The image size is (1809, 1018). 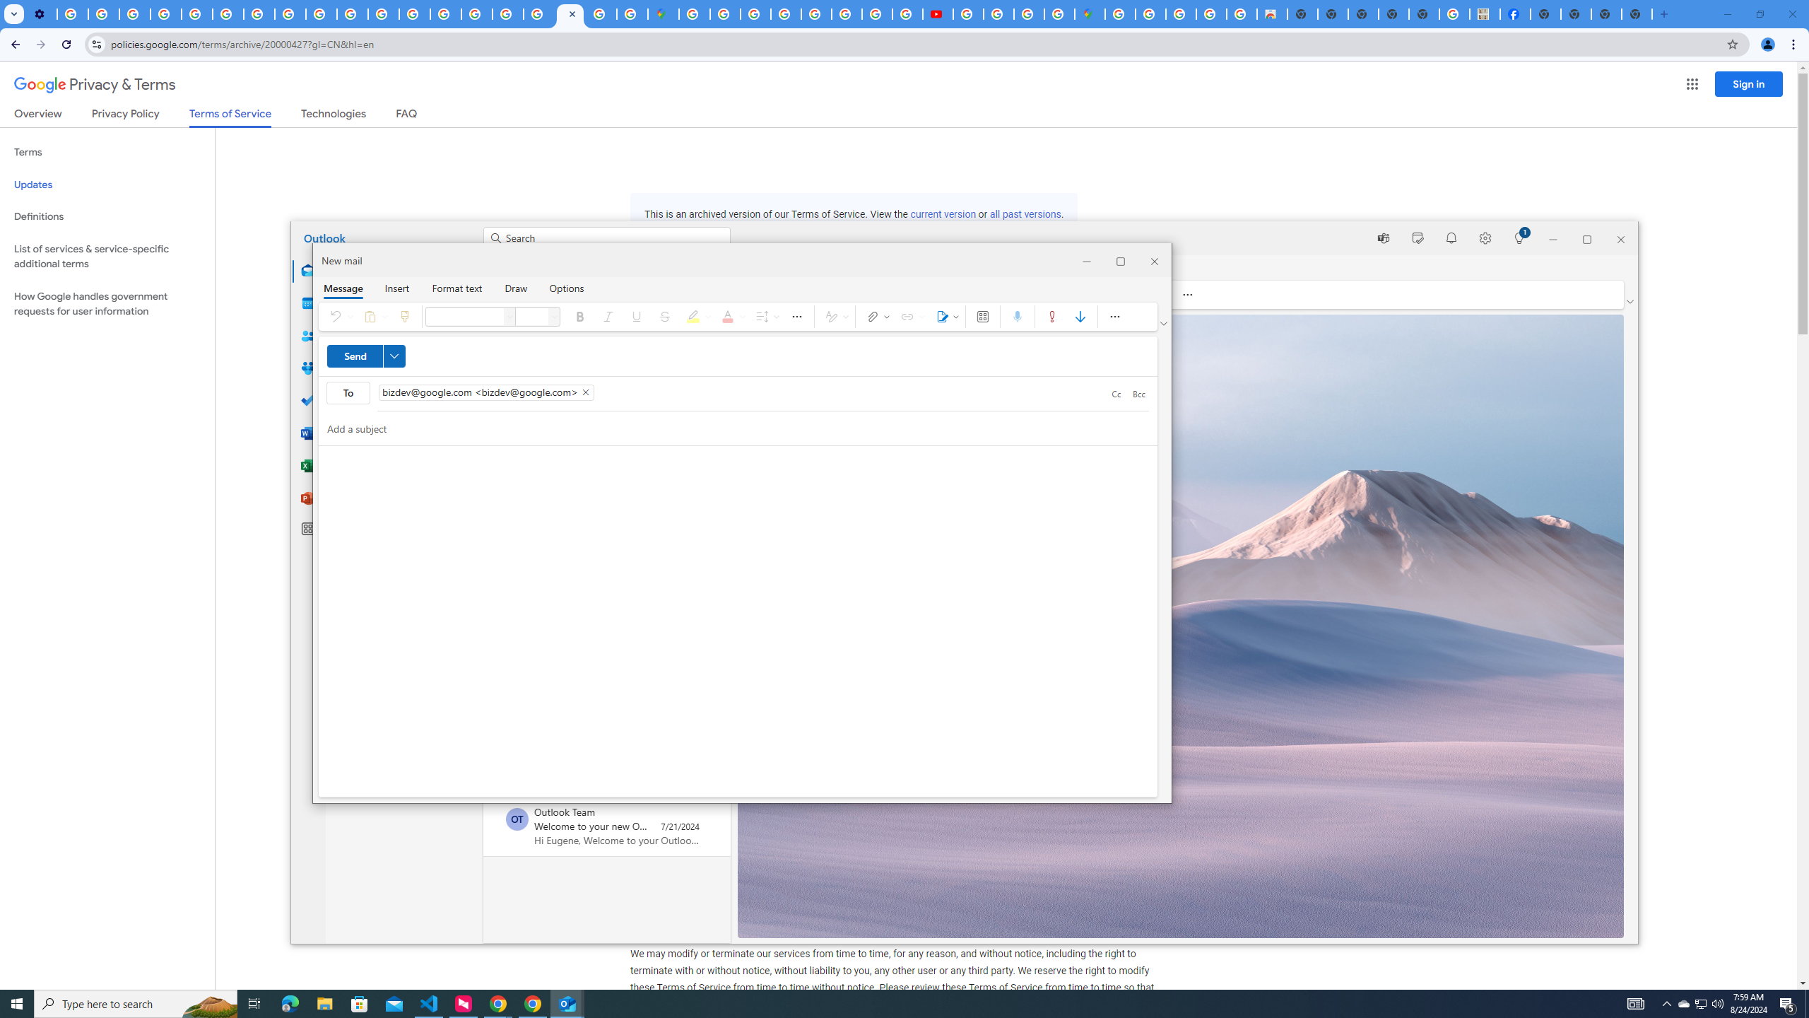 What do you see at coordinates (892, 1004) in the screenshot?
I see `Running applications` at bounding box center [892, 1004].